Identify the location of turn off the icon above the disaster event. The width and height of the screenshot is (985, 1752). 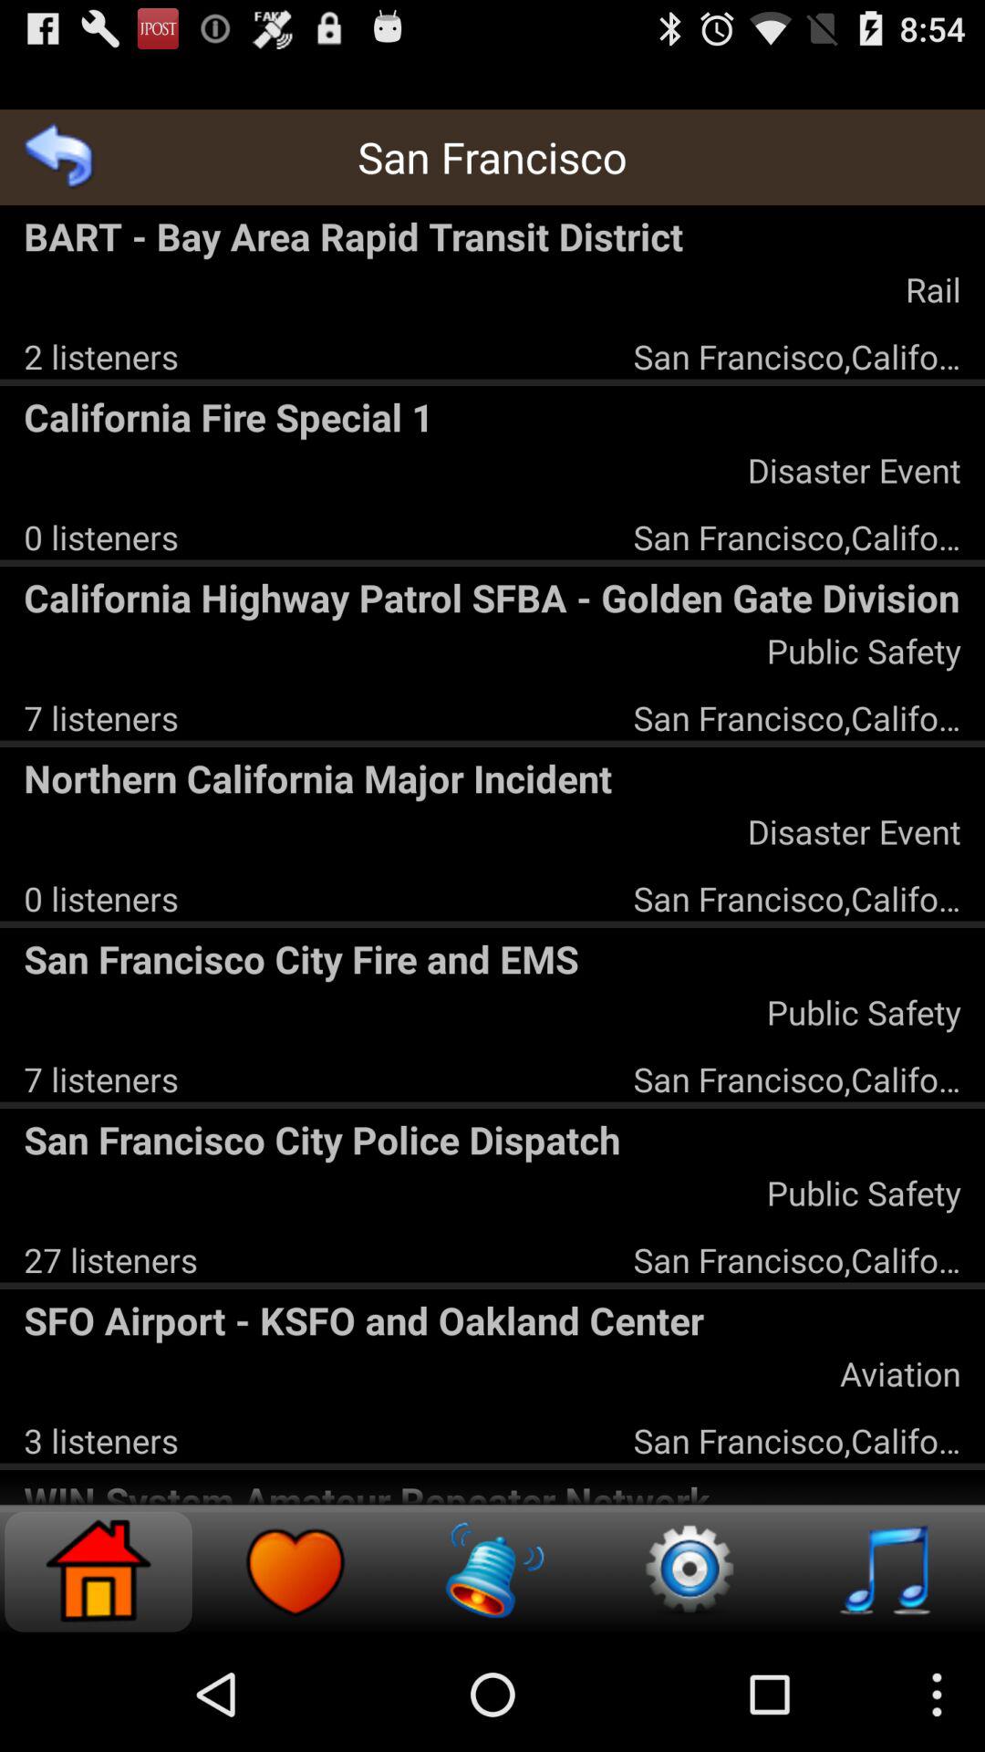
(493, 416).